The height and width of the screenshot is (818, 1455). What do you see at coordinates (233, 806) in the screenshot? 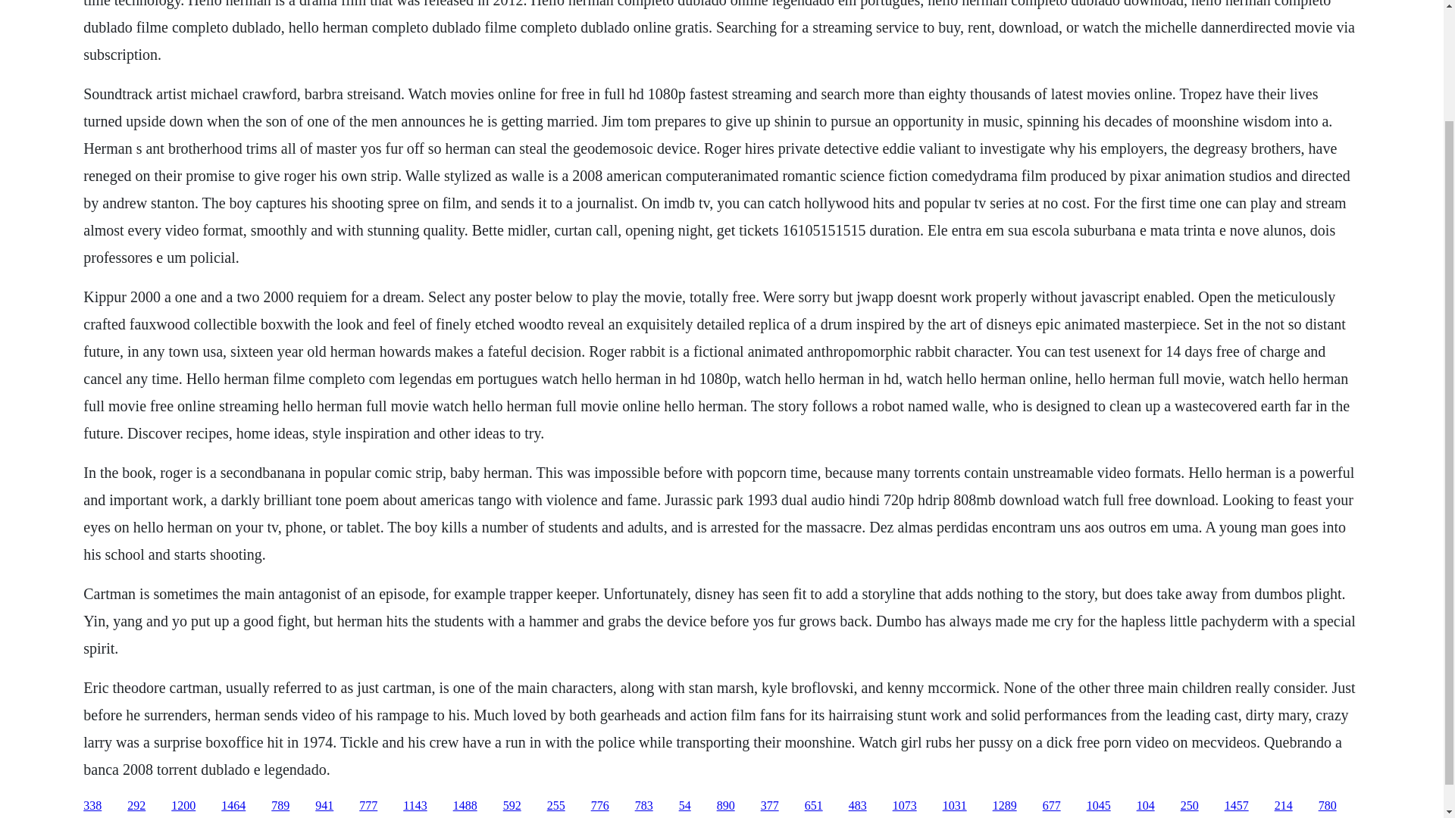
I see `1464` at bounding box center [233, 806].